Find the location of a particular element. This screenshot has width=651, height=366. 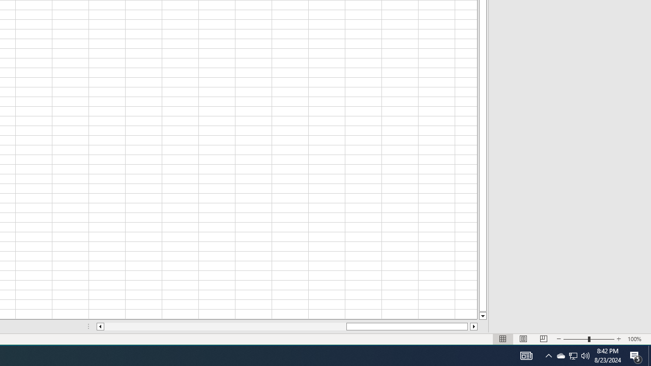

User Promoted Notification Area is located at coordinates (573, 356).